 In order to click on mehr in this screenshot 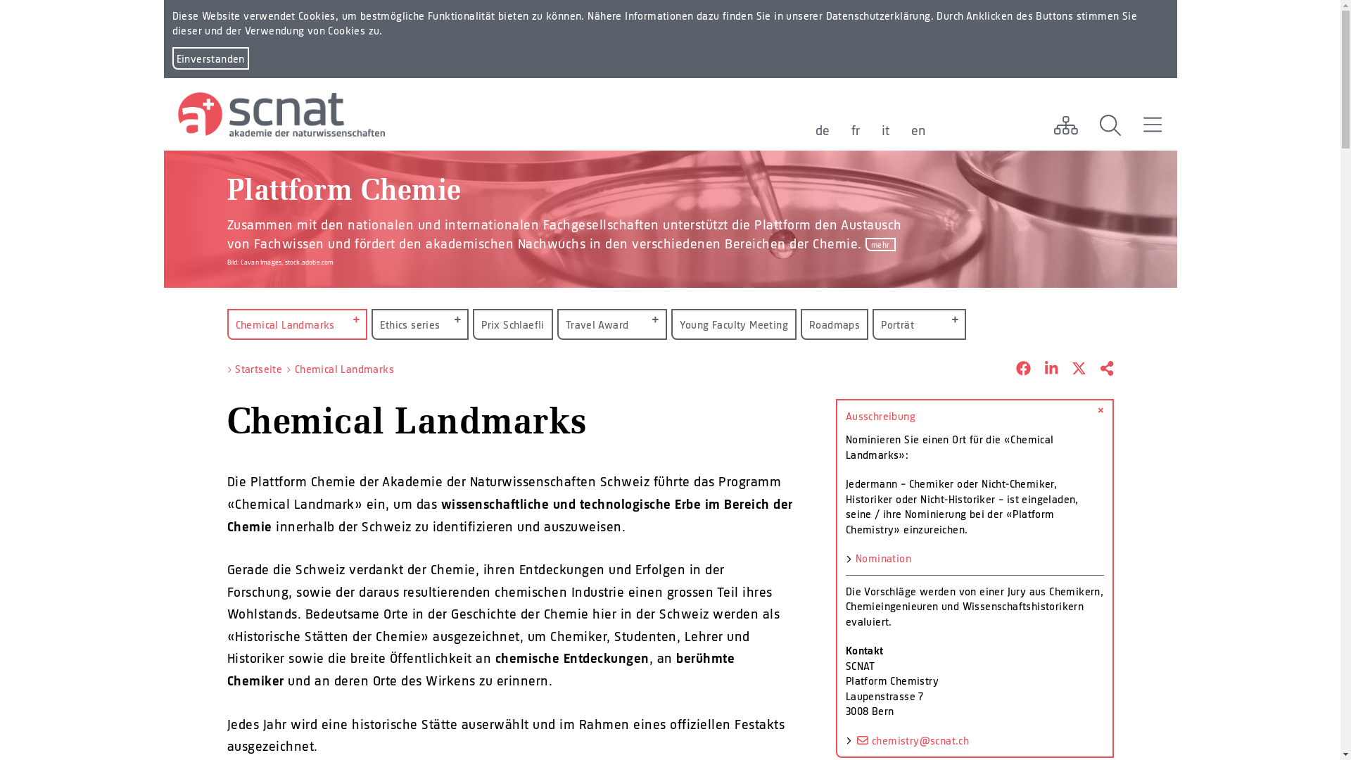, I will do `click(881, 245)`.